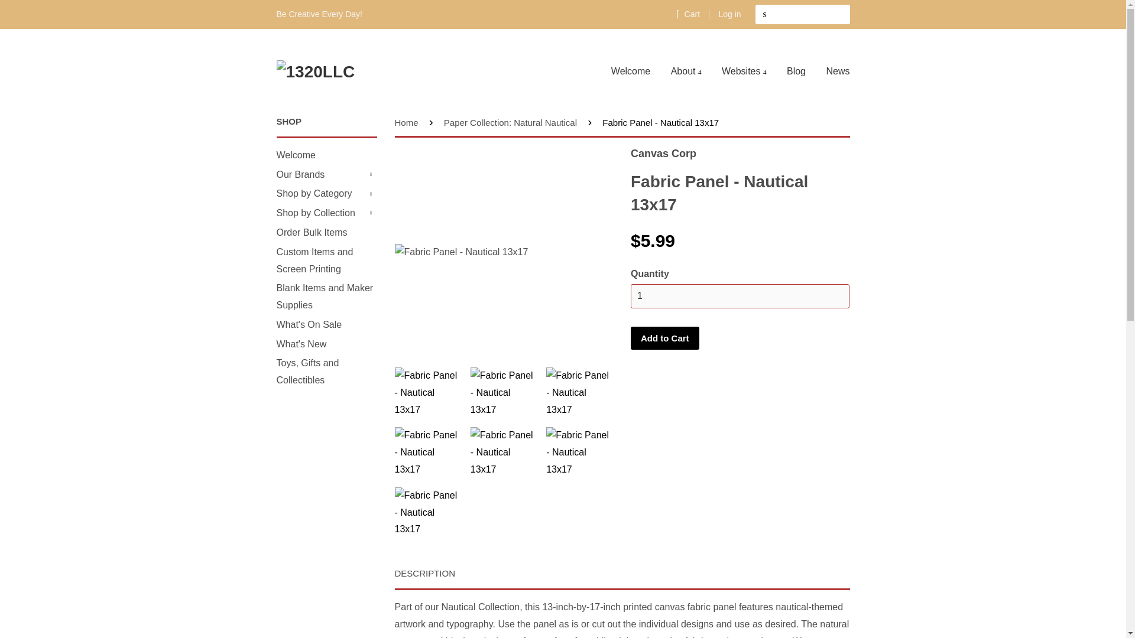  What do you see at coordinates (765, 14) in the screenshot?
I see `Search` at bounding box center [765, 14].